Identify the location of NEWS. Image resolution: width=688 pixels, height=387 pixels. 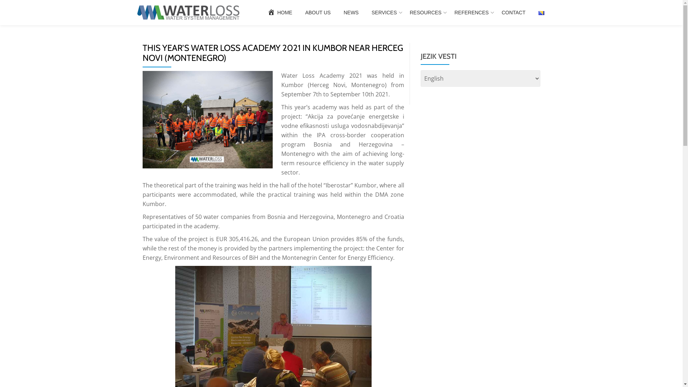
(351, 13).